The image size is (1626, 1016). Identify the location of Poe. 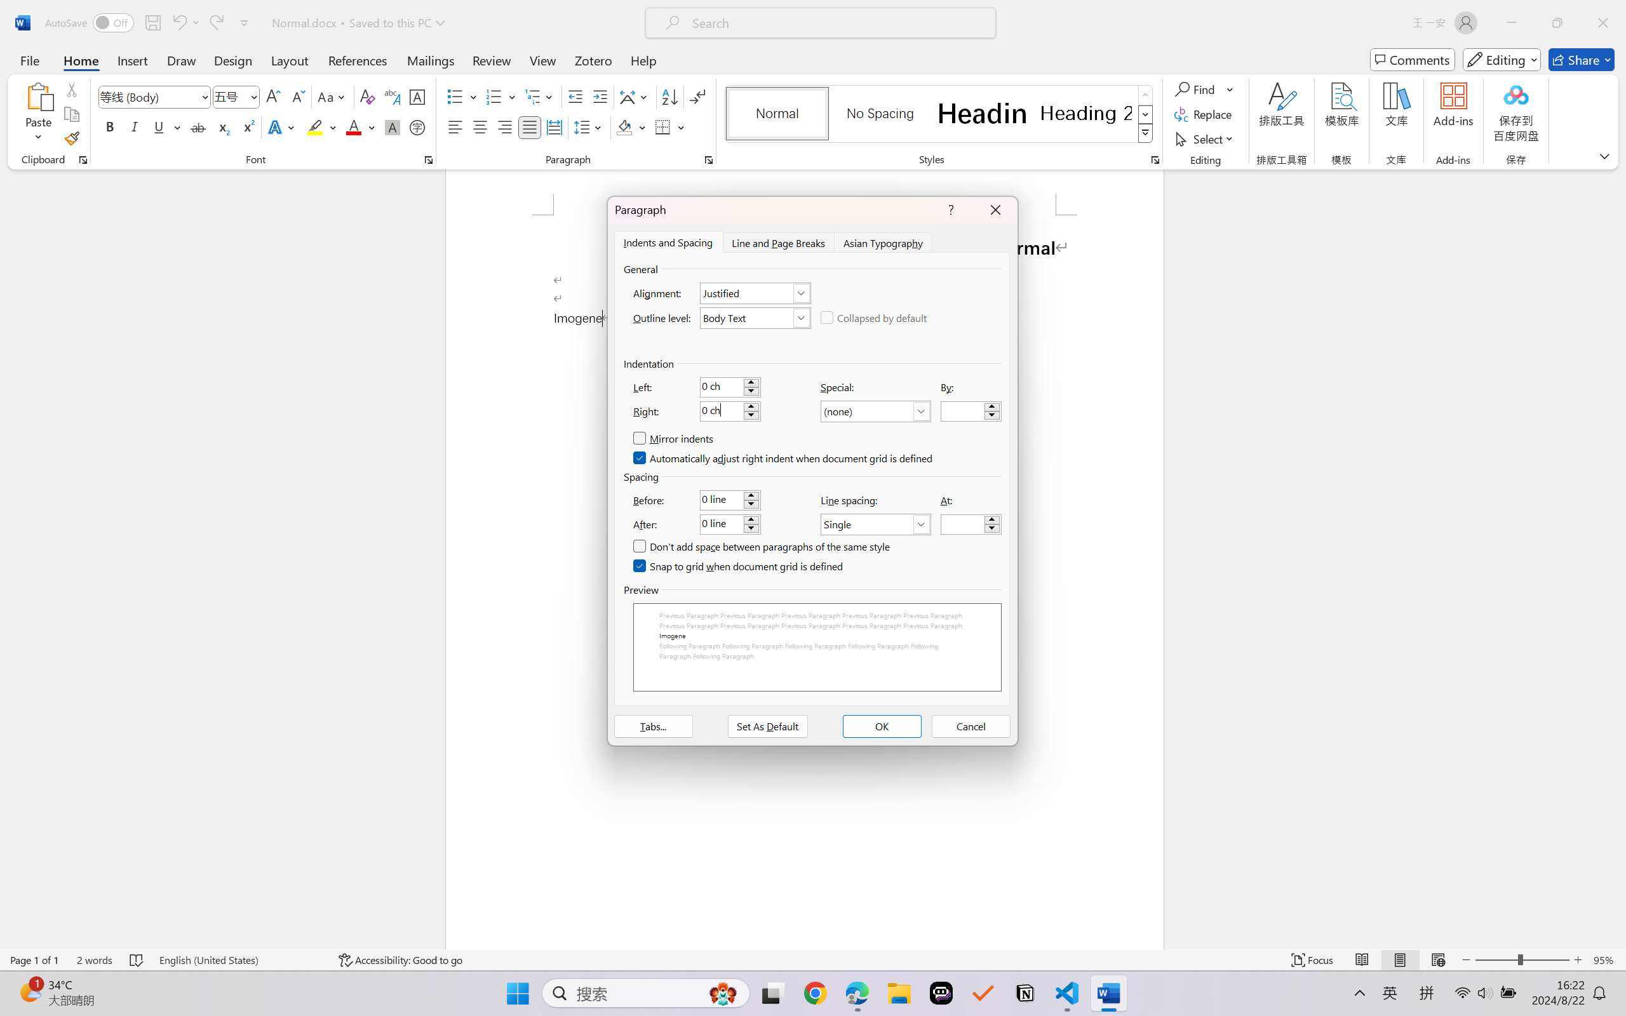
(941, 993).